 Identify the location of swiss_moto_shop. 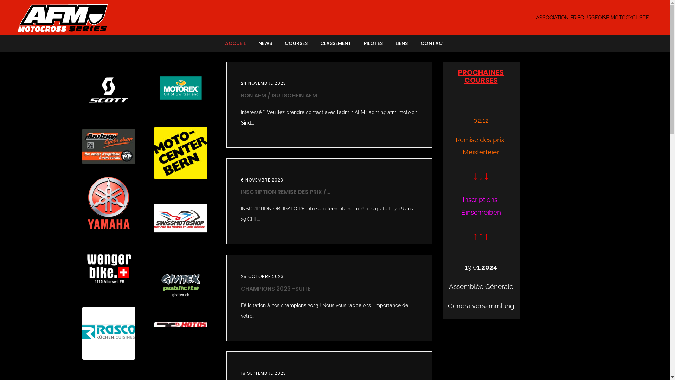
(180, 218).